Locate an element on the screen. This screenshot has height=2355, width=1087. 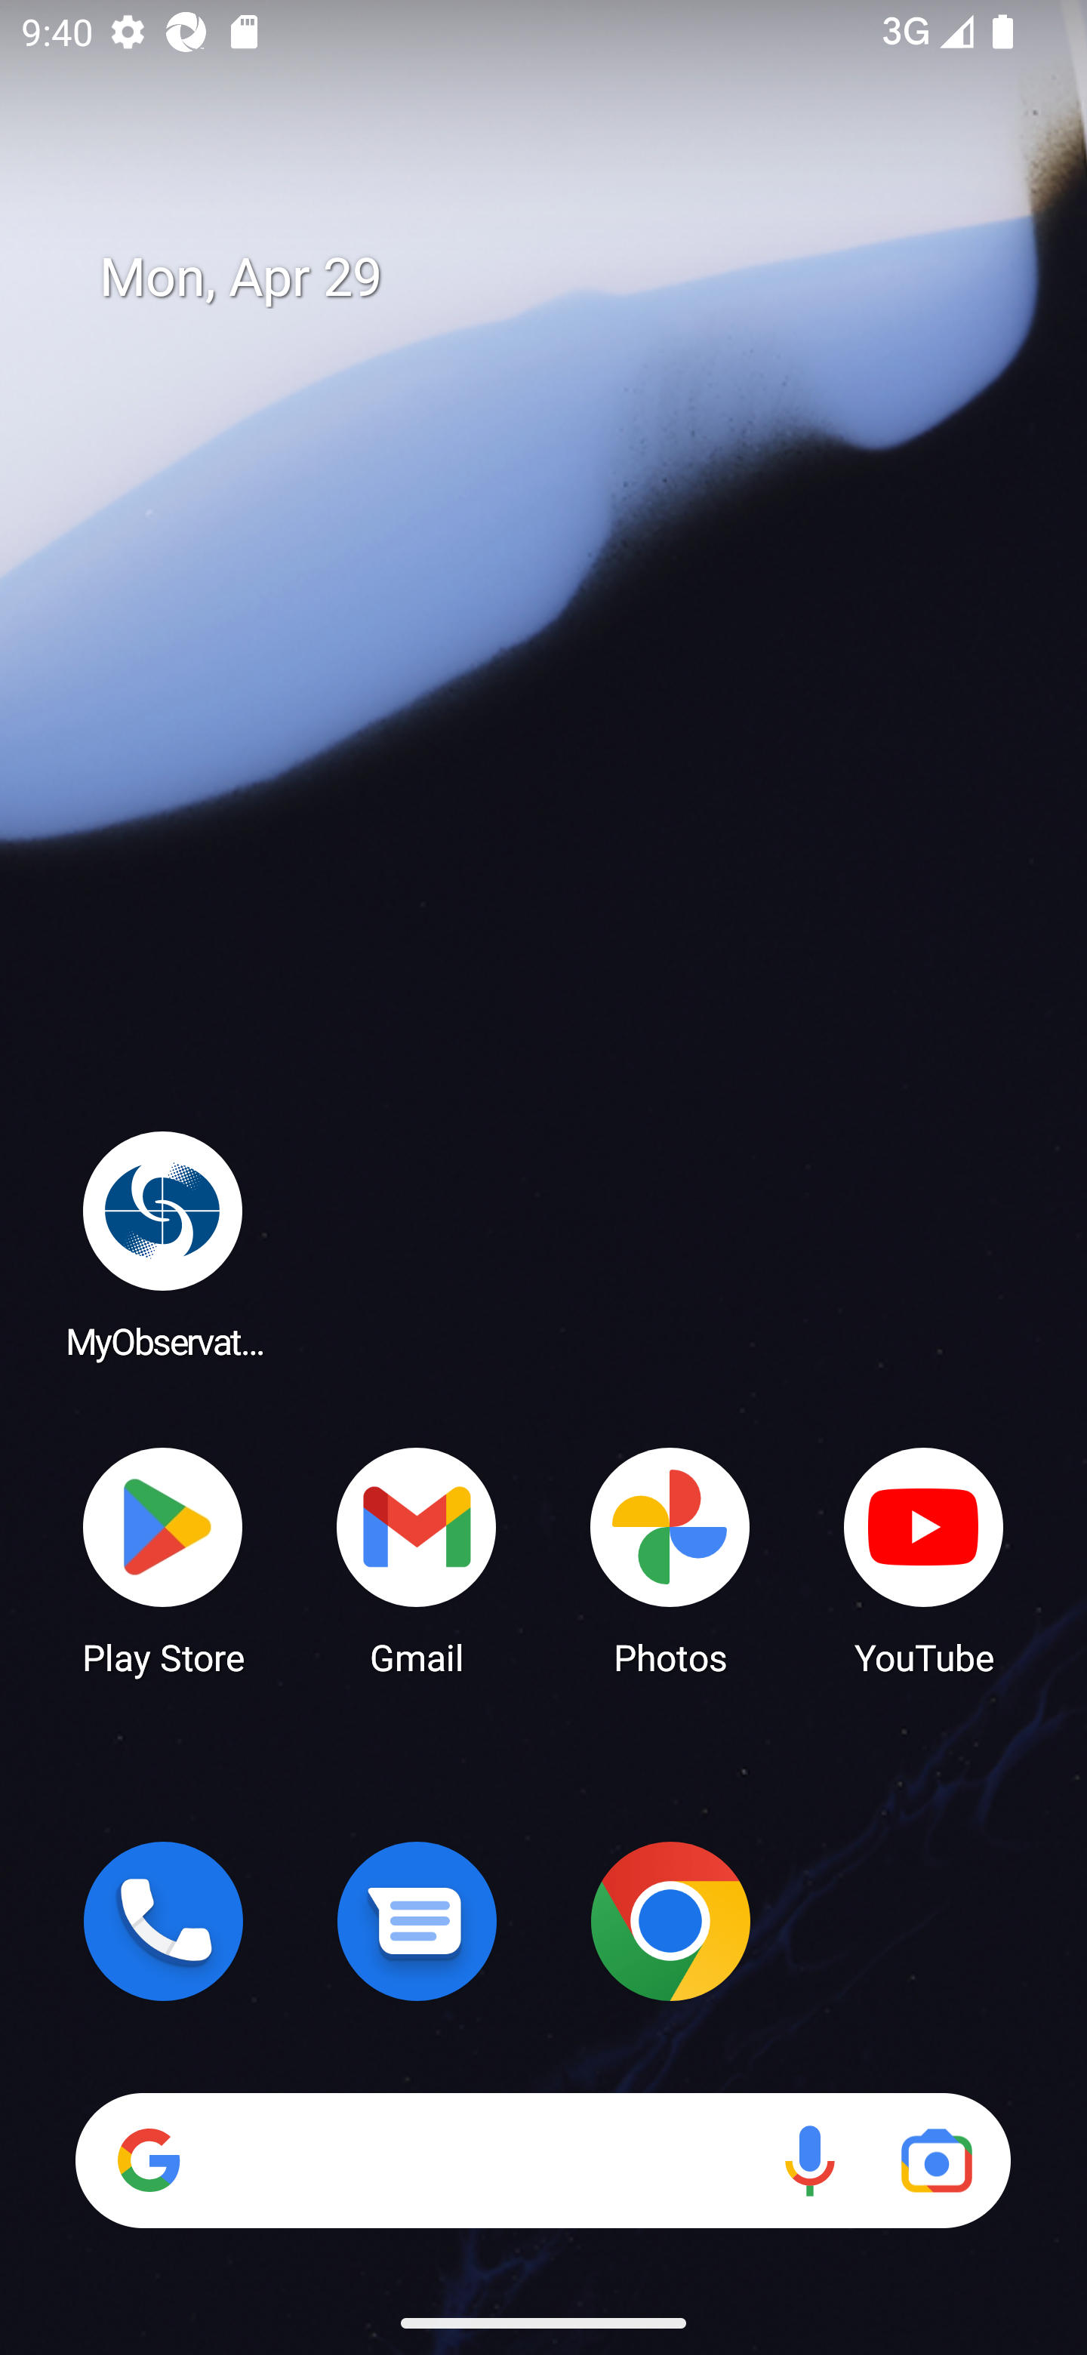
YouTube is located at coordinates (924, 1559).